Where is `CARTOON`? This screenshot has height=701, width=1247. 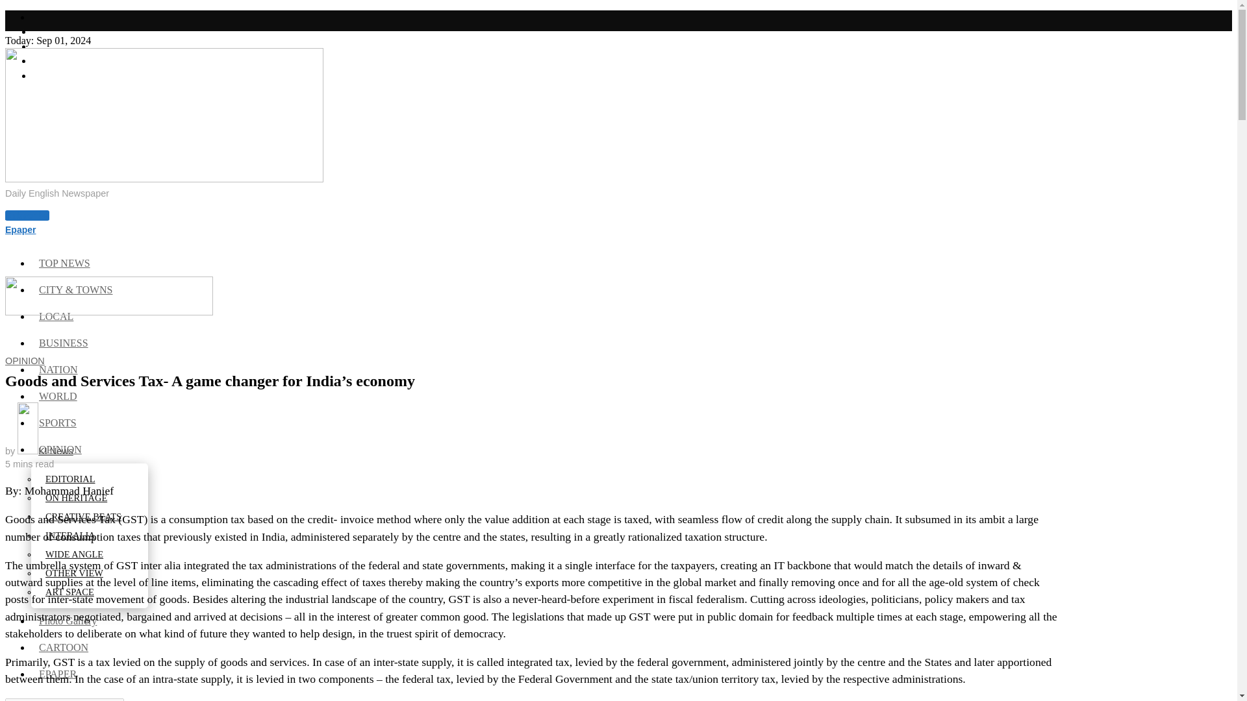 CARTOON is located at coordinates (65, 647).